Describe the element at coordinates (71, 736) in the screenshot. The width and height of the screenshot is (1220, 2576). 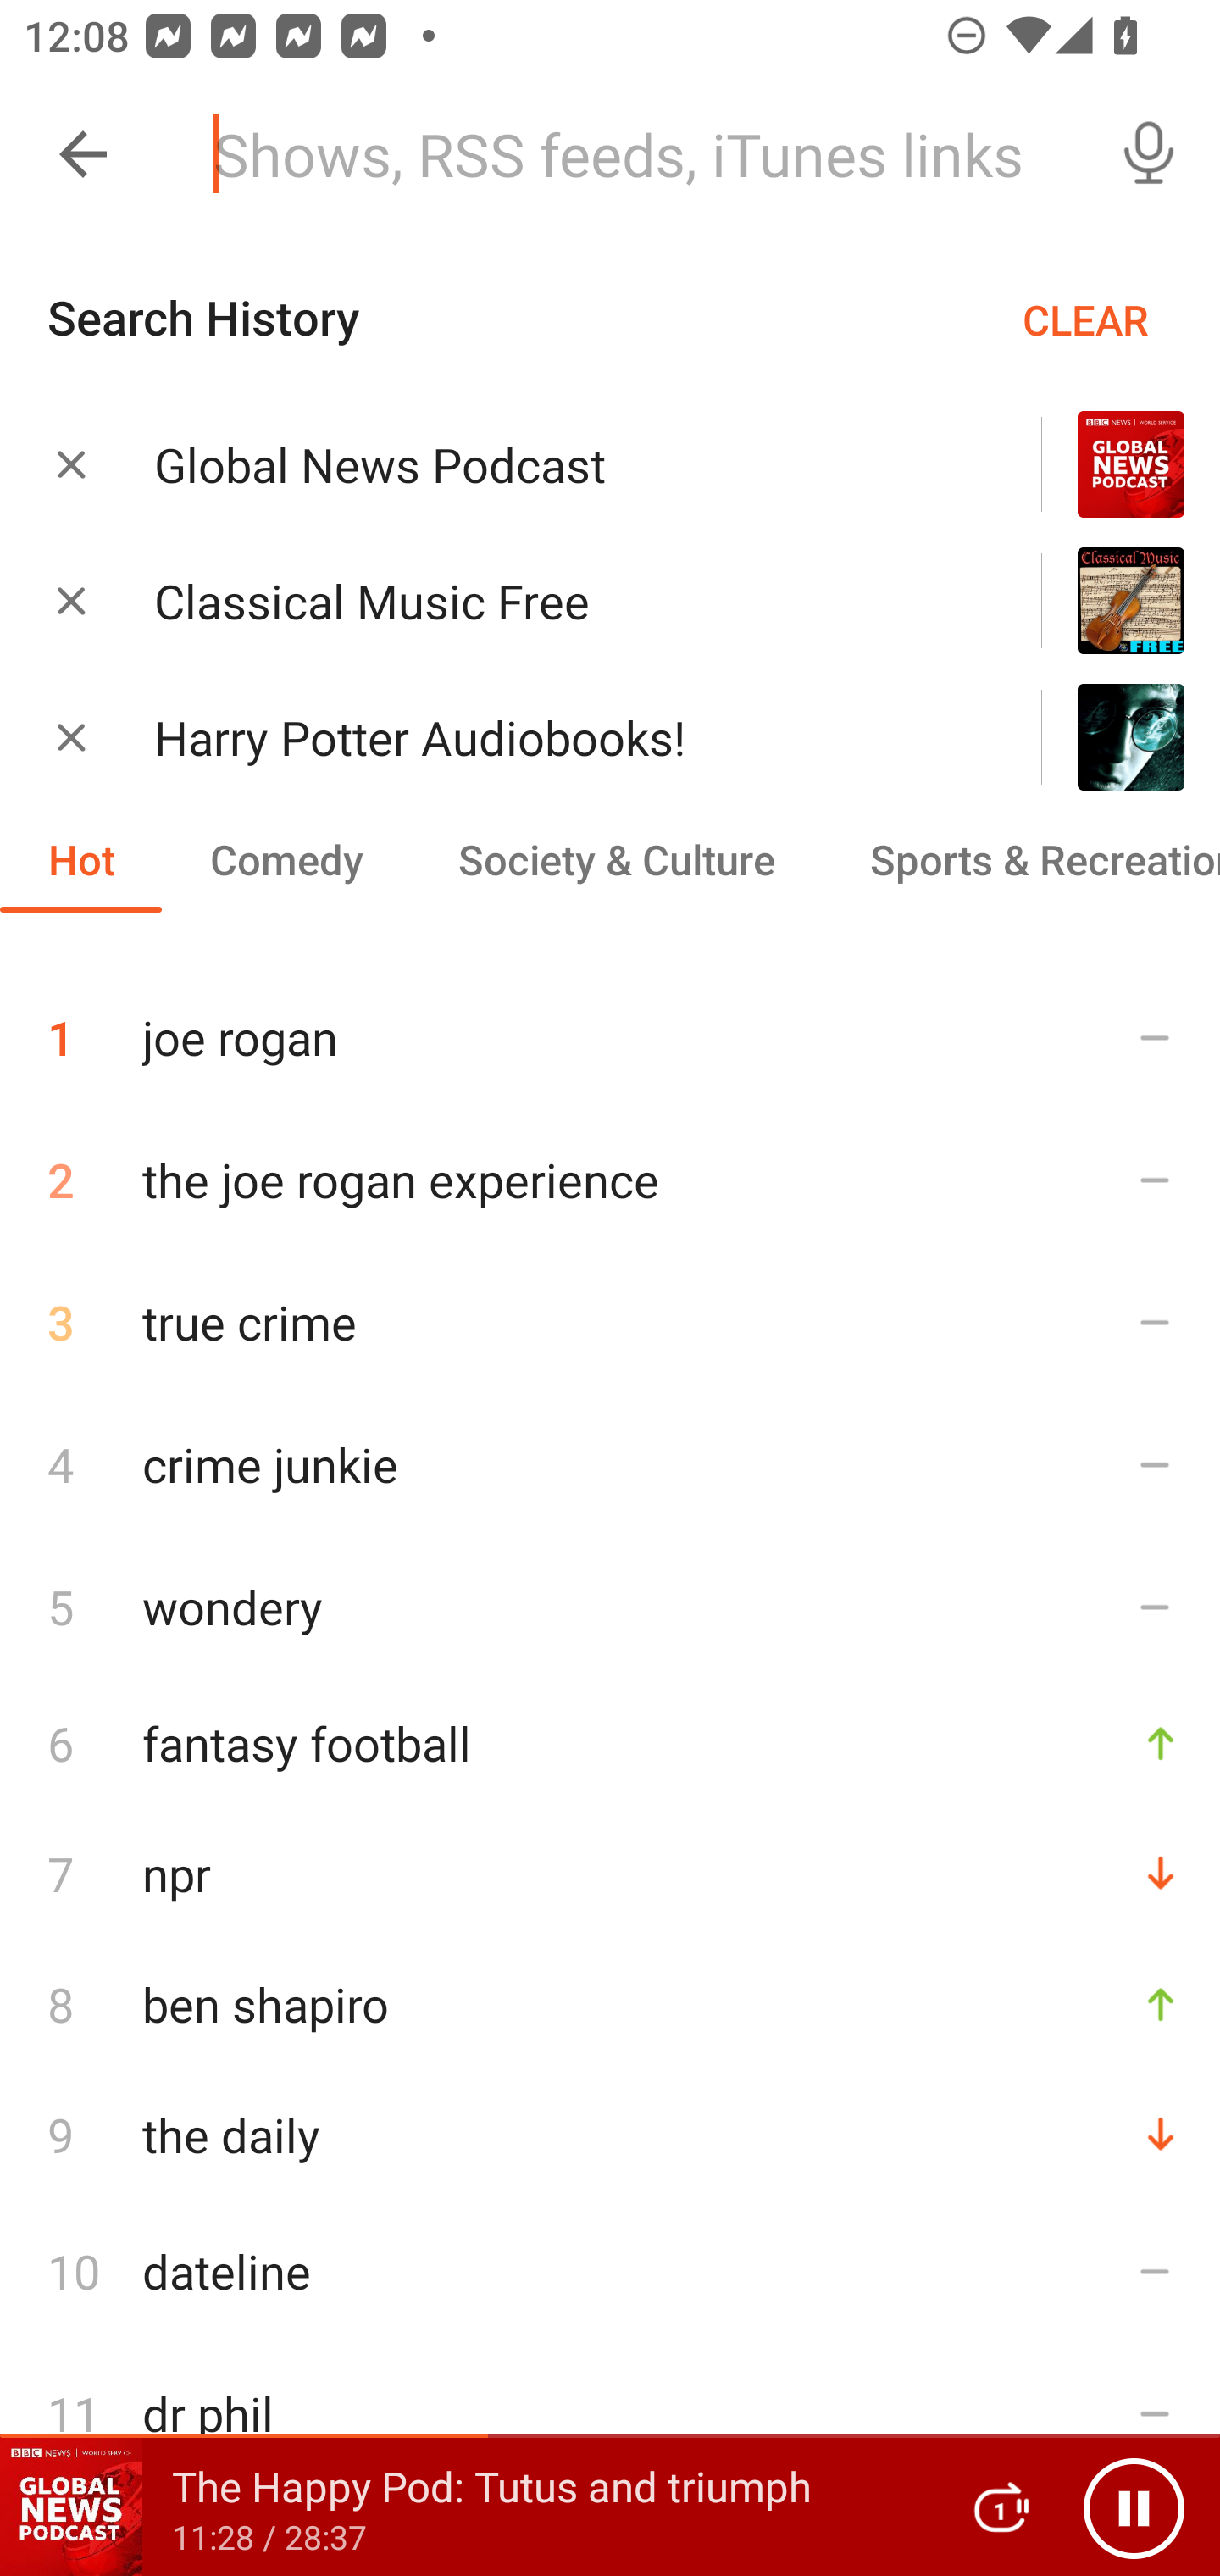
I see ` Clear` at that location.